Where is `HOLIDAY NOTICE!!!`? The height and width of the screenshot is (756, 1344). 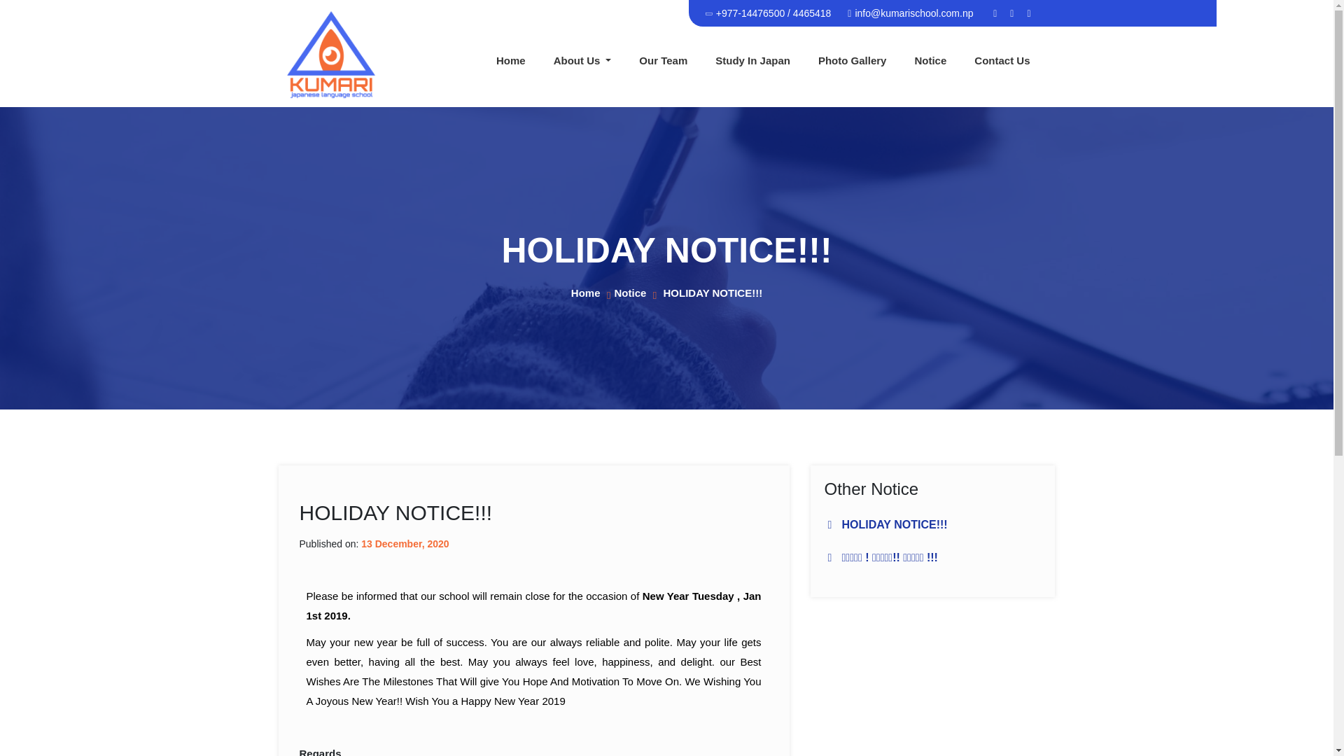 HOLIDAY NOTICE!!! is located at coordinates (894, 524).